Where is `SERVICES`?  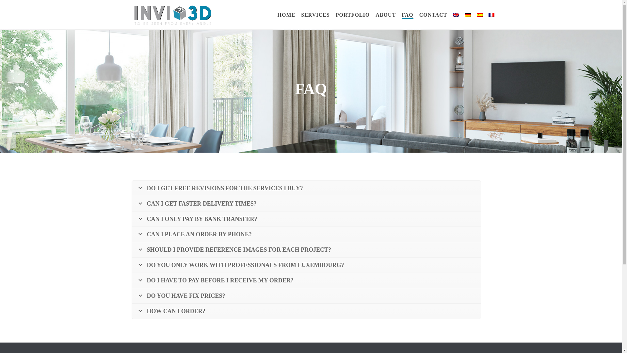 SERVICES is located at coordinates (315, 15).